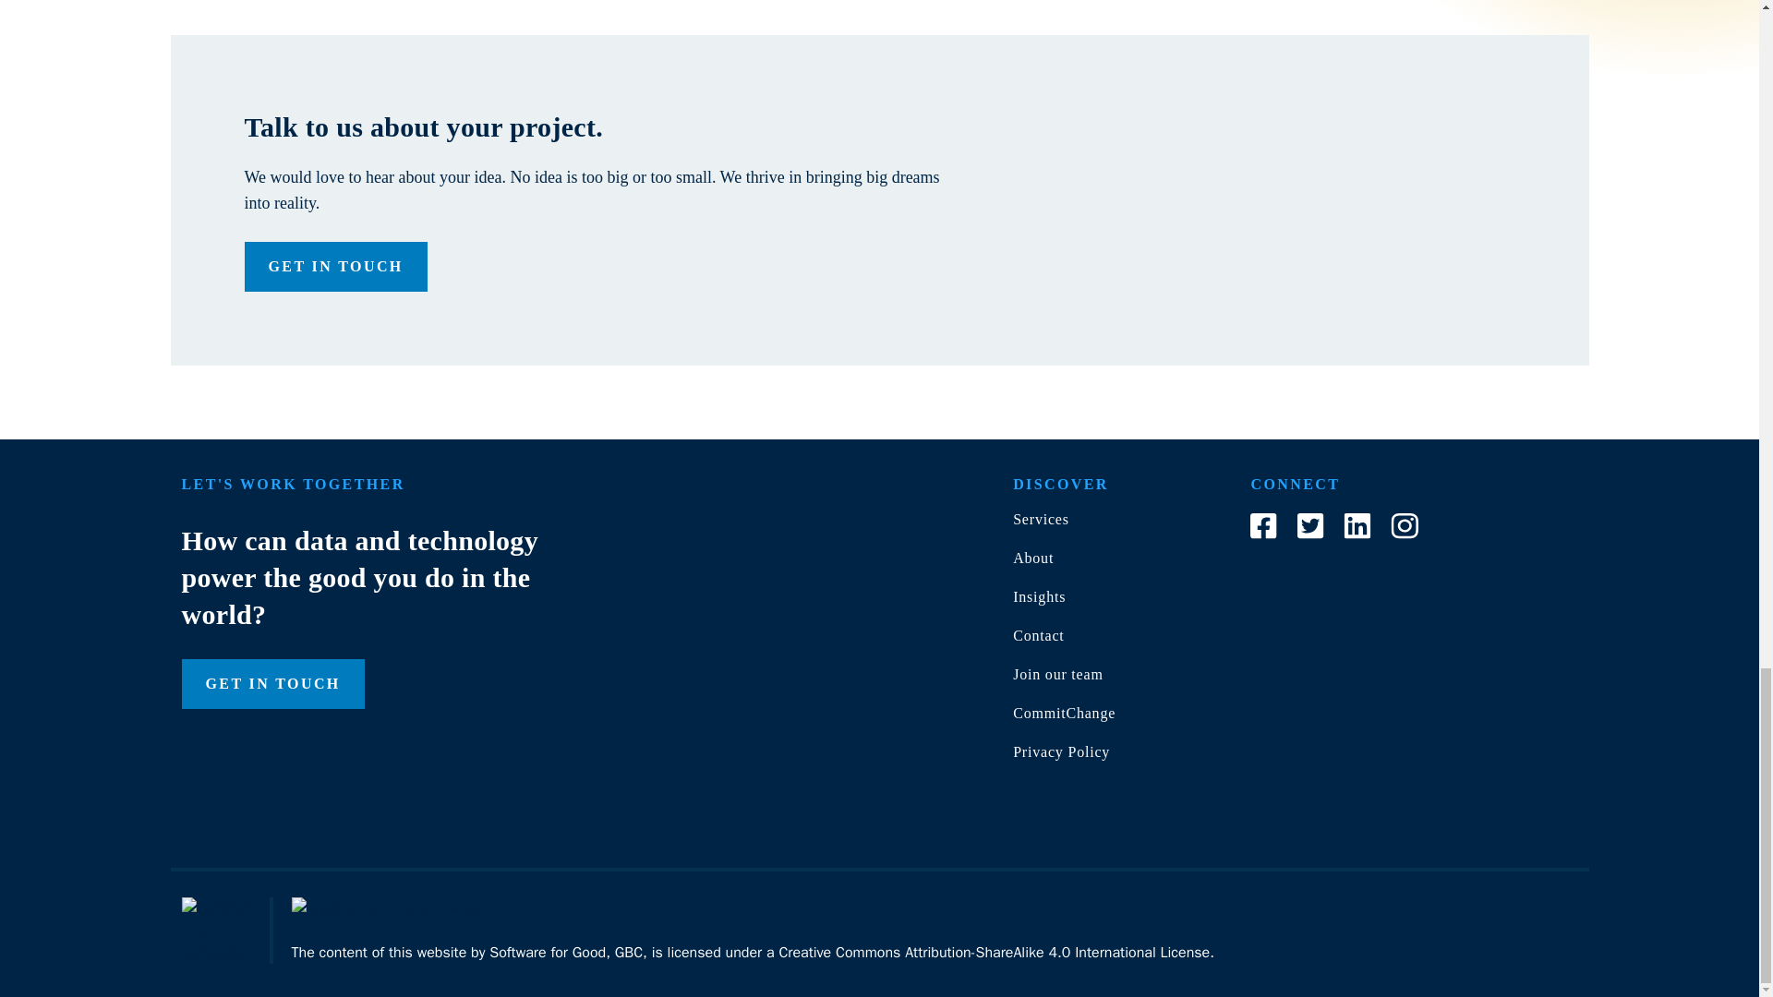 This screenshot has width=1773, height=997. I want to click on CommitChange, so click(1064, 713).